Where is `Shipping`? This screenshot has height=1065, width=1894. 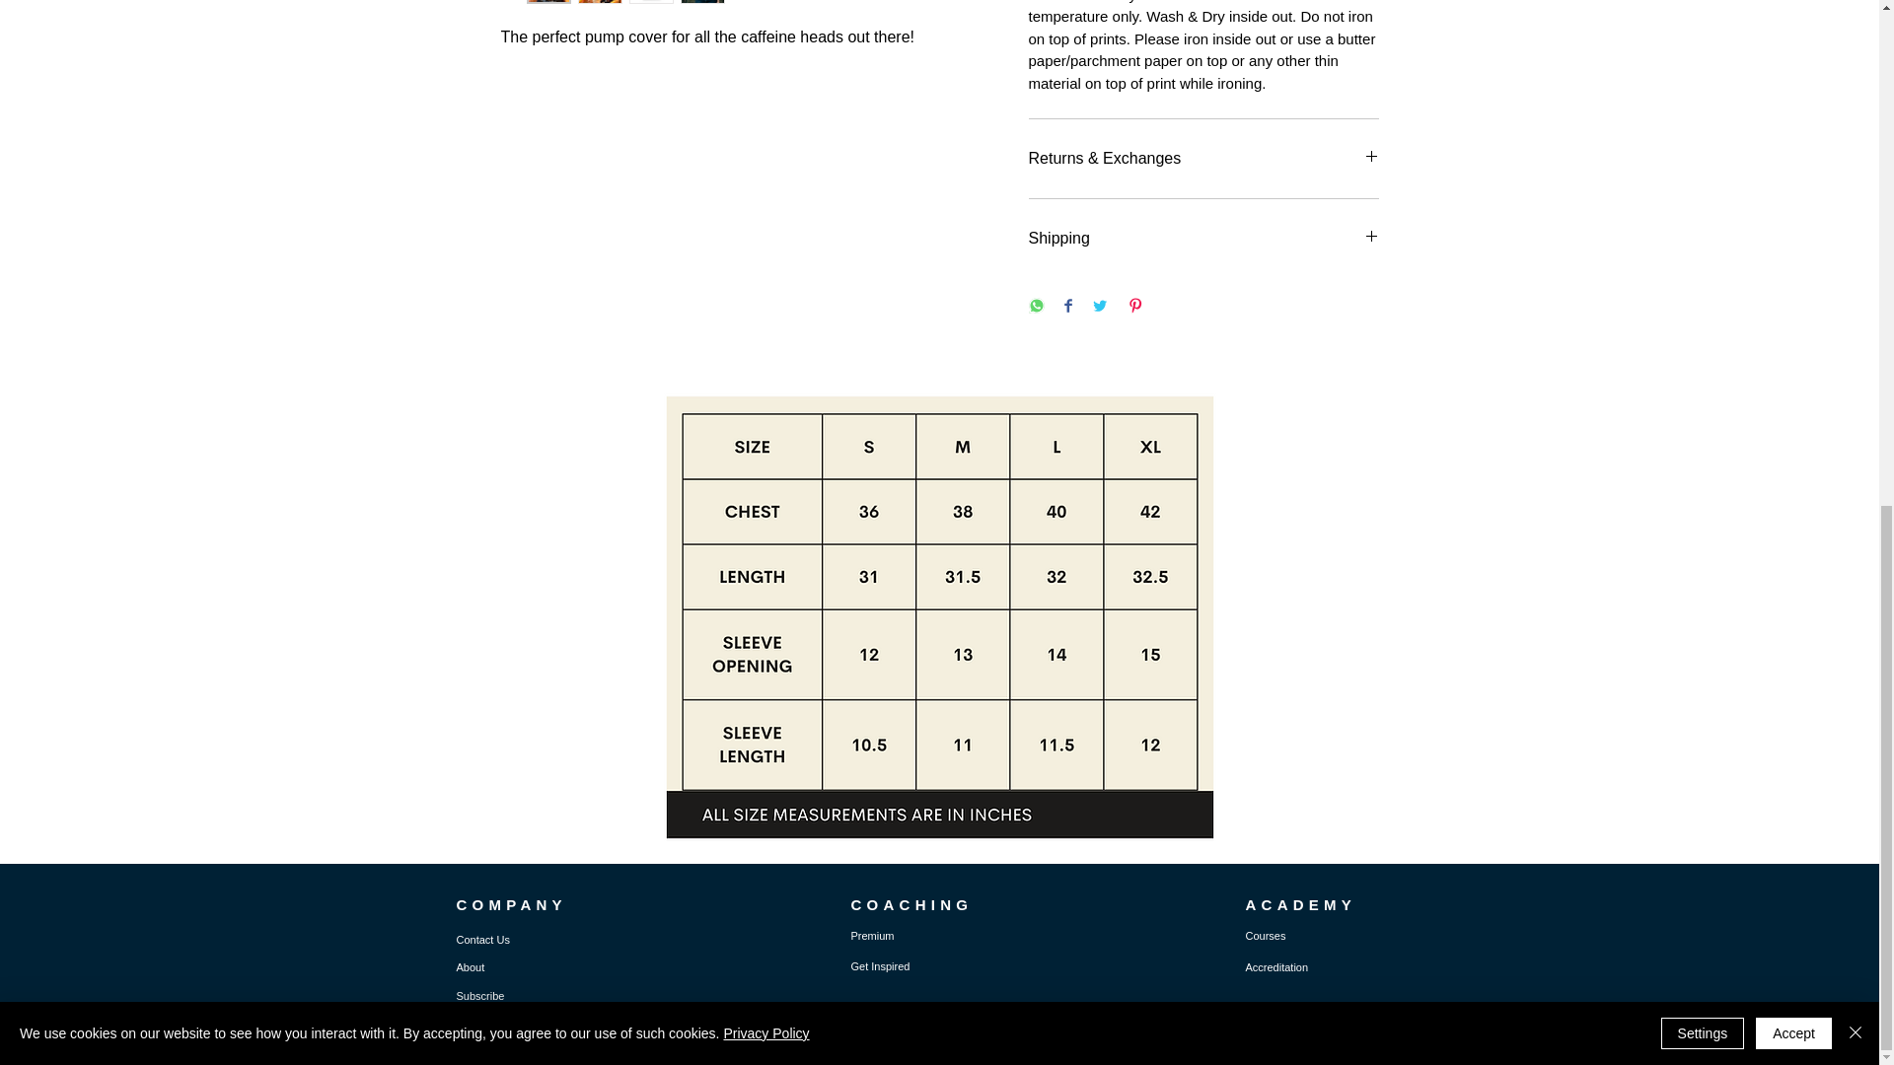 Shipping is located at coordinates (1203, 239).